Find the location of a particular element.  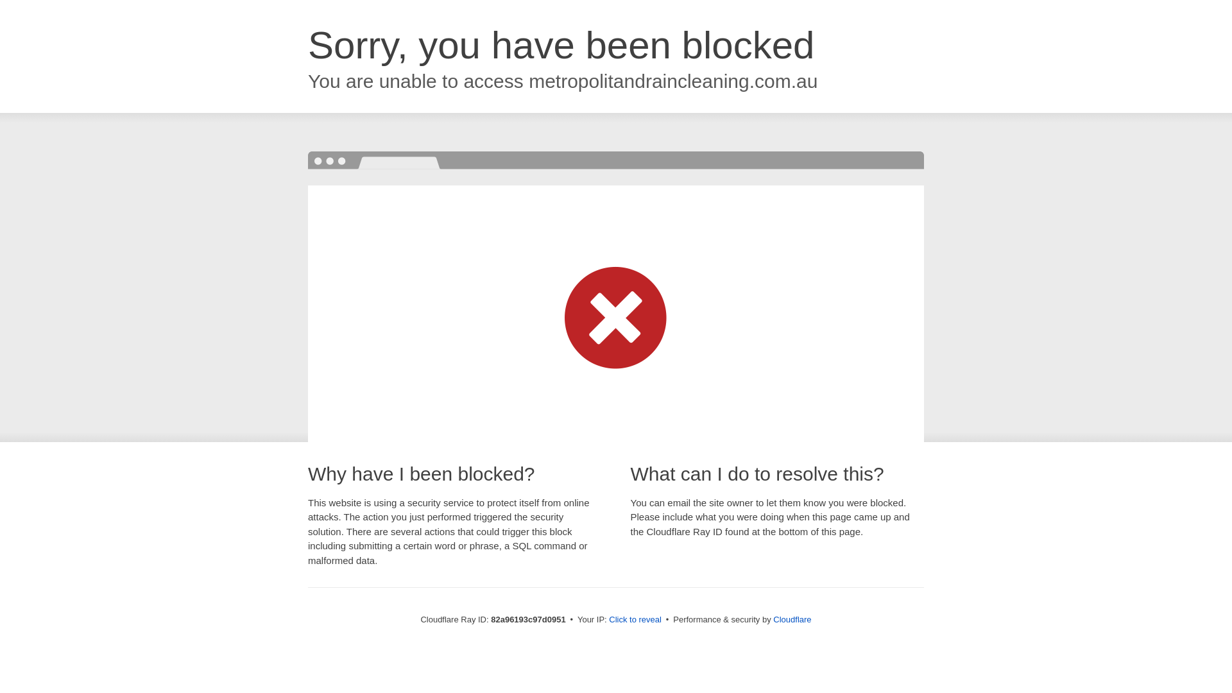

Click to reveal is located at coordinates (635, 620).